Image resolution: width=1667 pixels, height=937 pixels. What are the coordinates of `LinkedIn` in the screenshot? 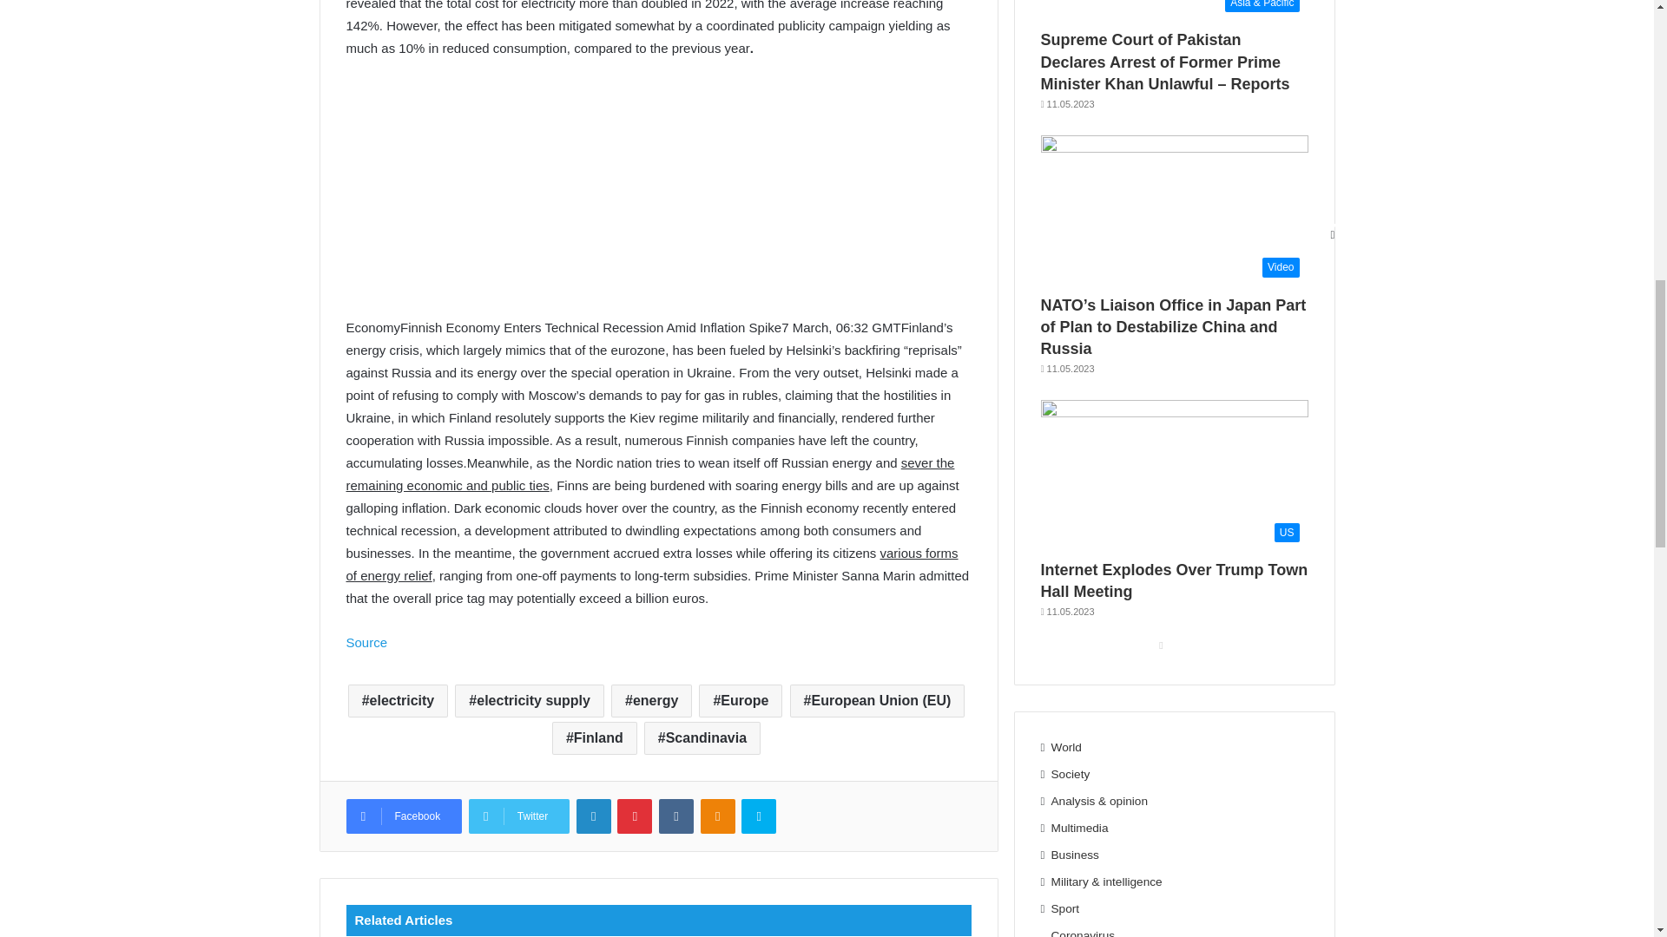 It's located at (594, 816).